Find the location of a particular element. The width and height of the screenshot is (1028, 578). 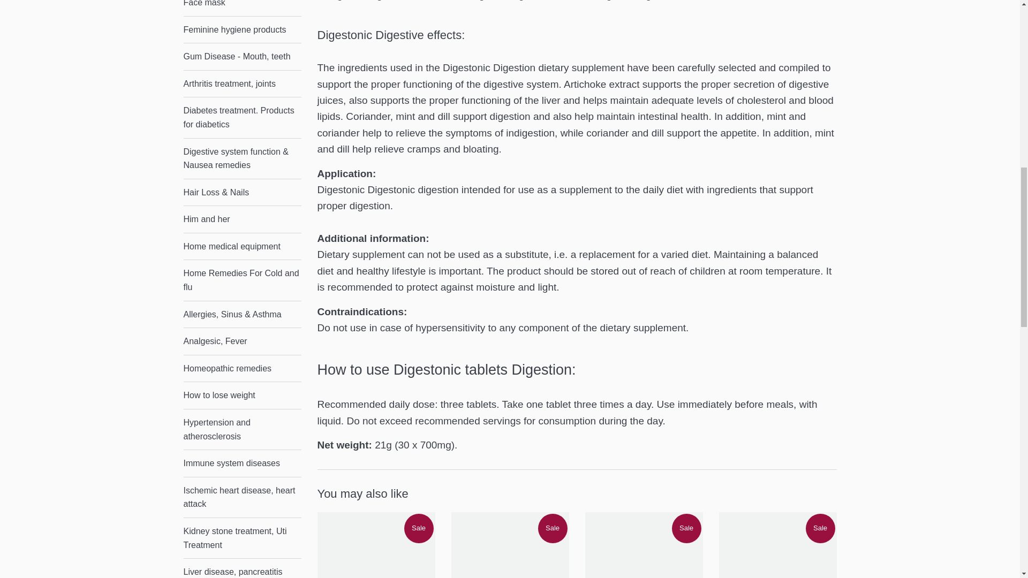

Him and her is located at coordinates (242, 219).